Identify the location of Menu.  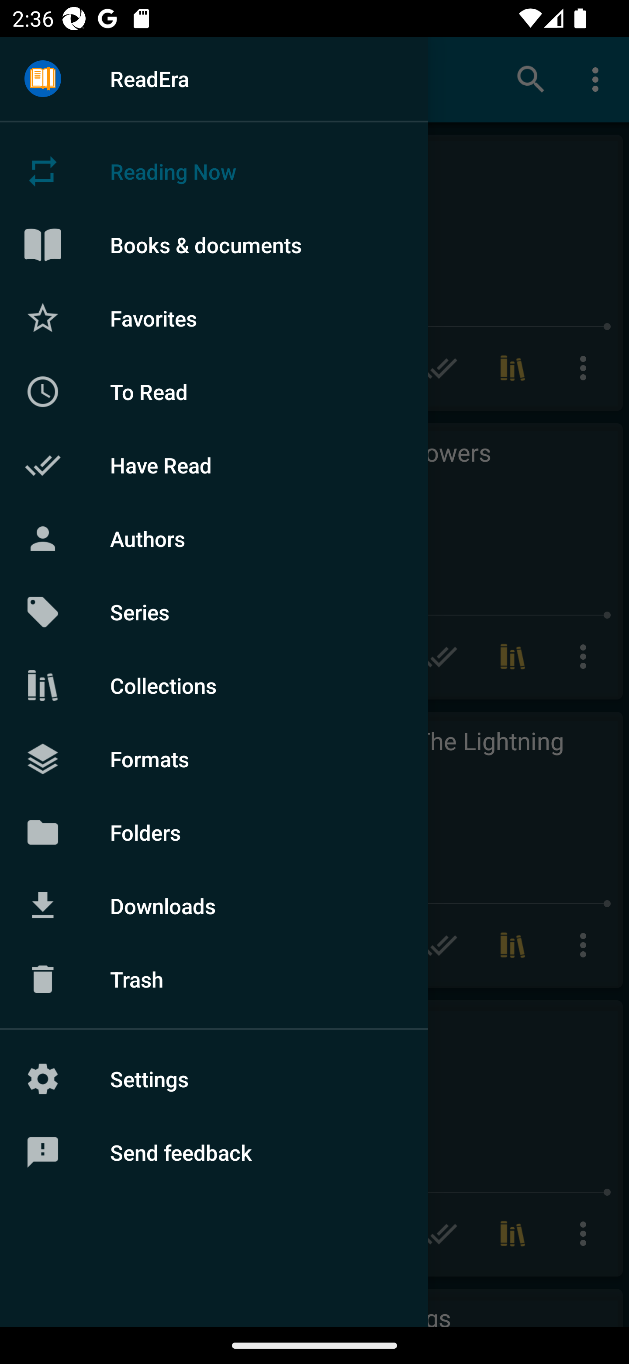
(43, 80).